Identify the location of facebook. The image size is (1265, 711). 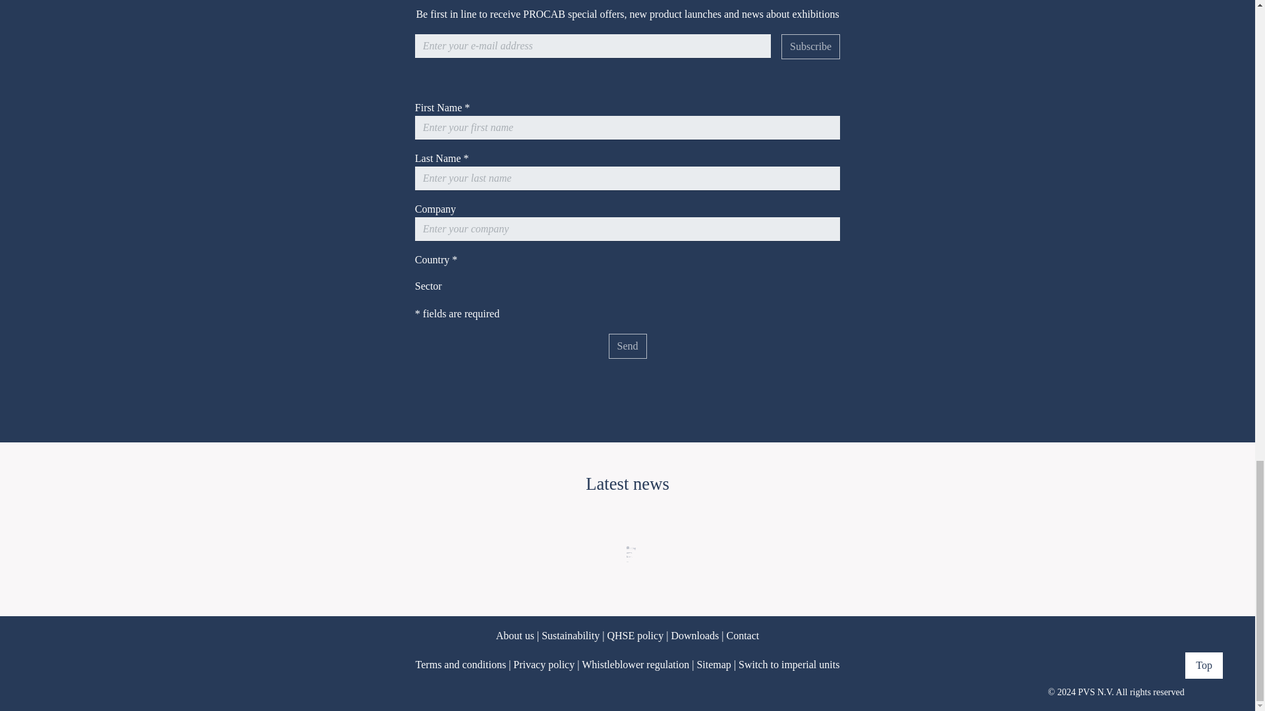
(83, 653).